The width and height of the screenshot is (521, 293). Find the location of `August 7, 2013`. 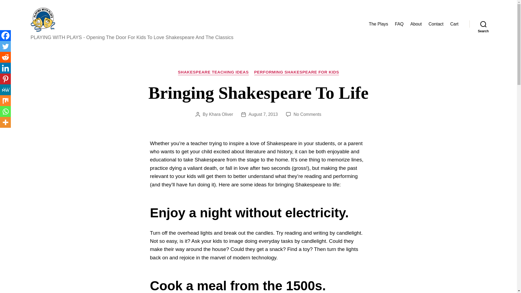

August 7, 2013 is located at coordinates (263, 114).